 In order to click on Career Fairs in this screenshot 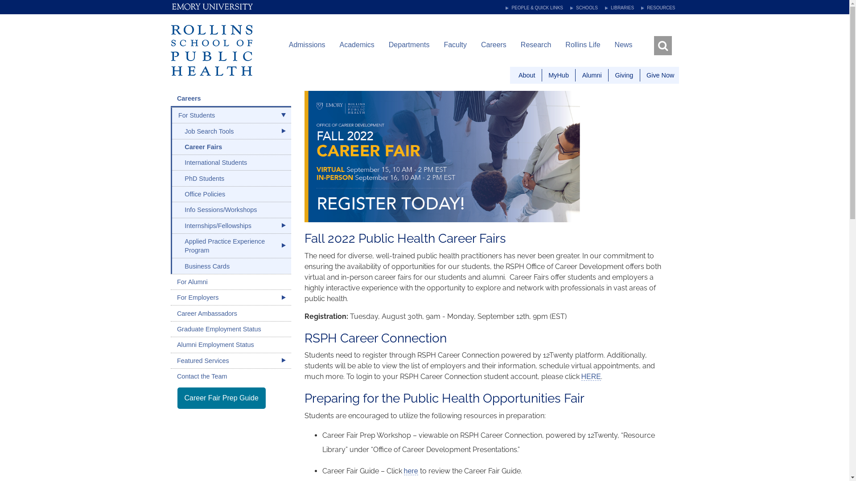, I will do `click(232, 147)`.